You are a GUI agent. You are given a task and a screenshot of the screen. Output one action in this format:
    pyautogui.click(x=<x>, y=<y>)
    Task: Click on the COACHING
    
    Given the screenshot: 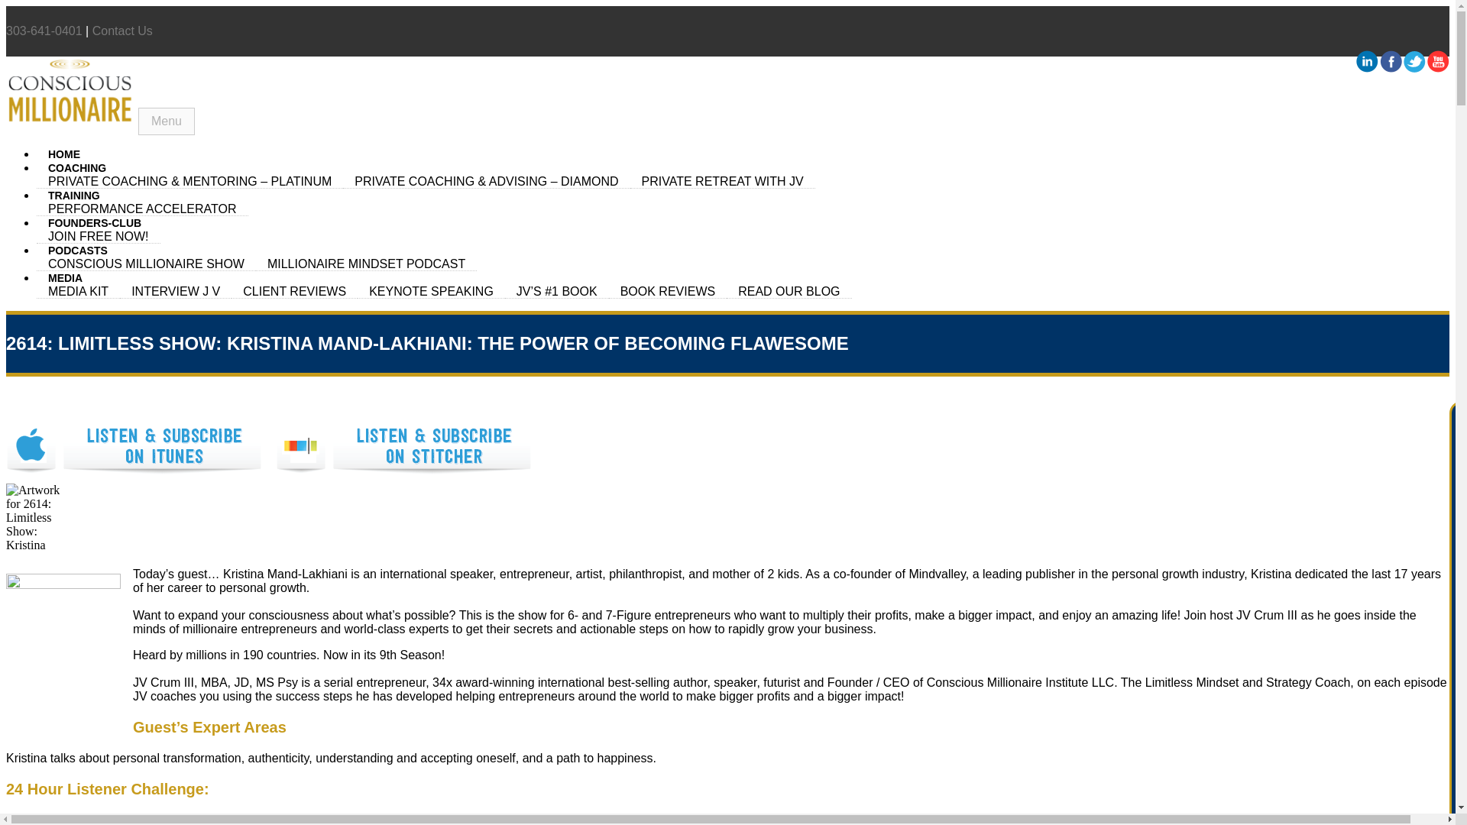 What is the action you would take?
    pyautogui.click(x=76, y=167)
    